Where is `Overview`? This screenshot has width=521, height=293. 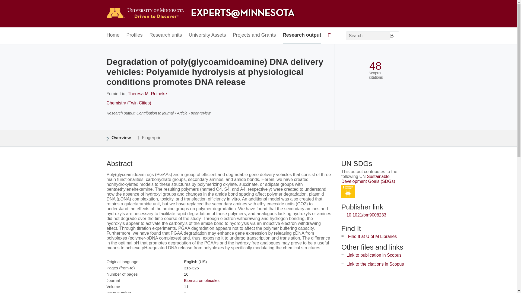
Overview is located at coordinates (118, 138).